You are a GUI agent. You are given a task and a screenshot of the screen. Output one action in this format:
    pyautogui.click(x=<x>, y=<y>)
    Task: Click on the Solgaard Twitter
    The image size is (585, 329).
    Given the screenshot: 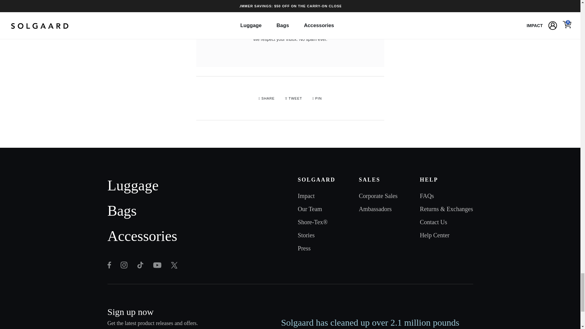 What is the action you would take?
    pyautogui.click(x=157, y=265)
    